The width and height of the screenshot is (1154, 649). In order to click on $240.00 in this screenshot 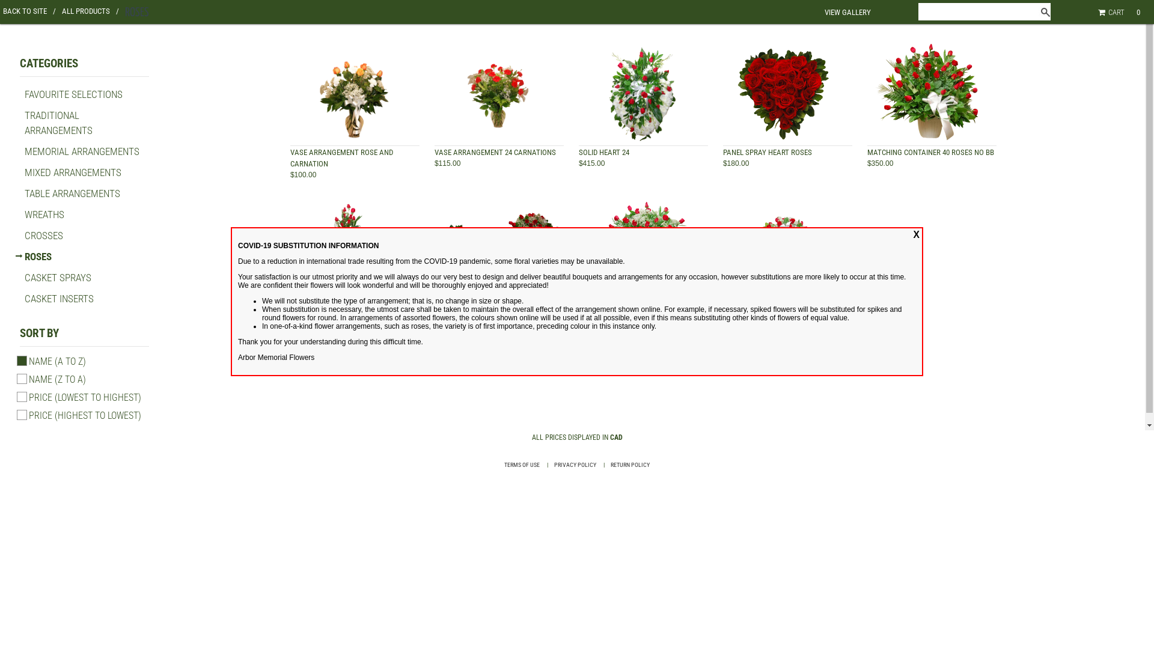, I will do `click(447, 315)`.